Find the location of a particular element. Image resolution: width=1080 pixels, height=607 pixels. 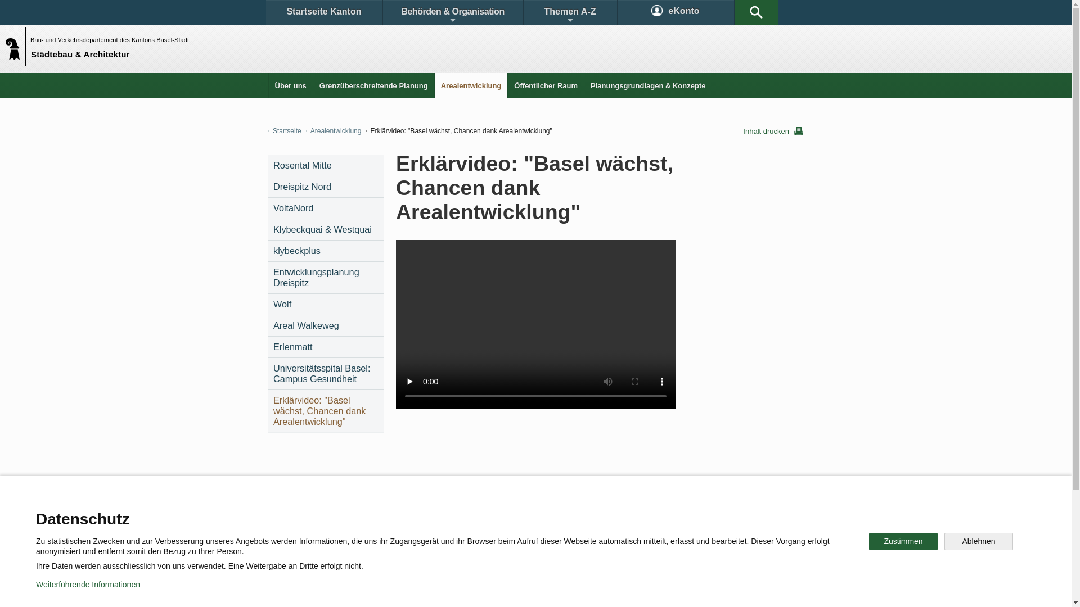

Arealentwicklung is located at coordinates (471, 85).